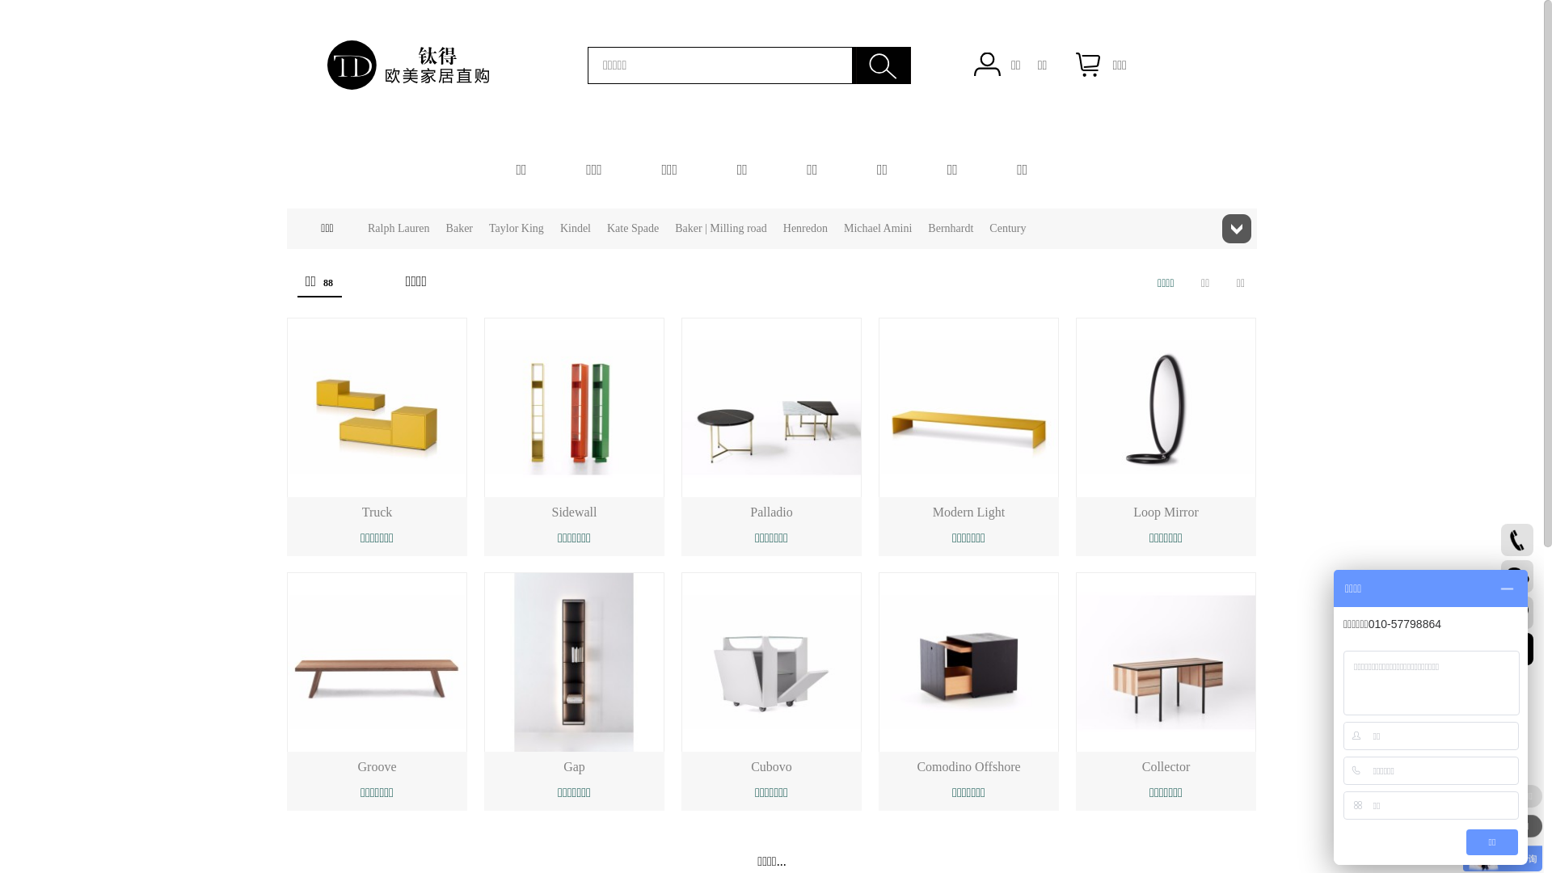 The height and width of the screenshot is (873, 1552). I want to click on Ralph Lauren, so click(399, 229).